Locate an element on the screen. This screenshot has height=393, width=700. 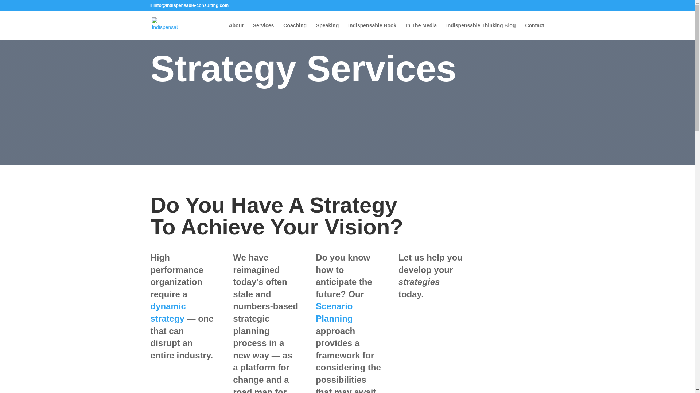
Coaching is located at coordinates (295, 31).